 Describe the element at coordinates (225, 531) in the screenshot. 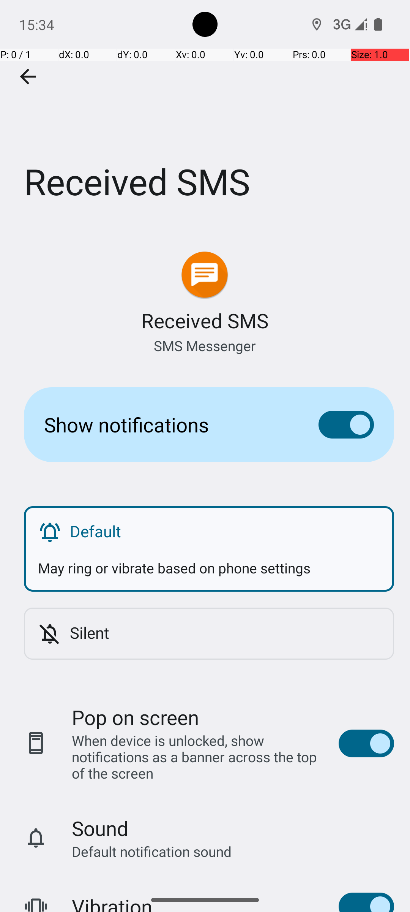

I see `Default` at that location.